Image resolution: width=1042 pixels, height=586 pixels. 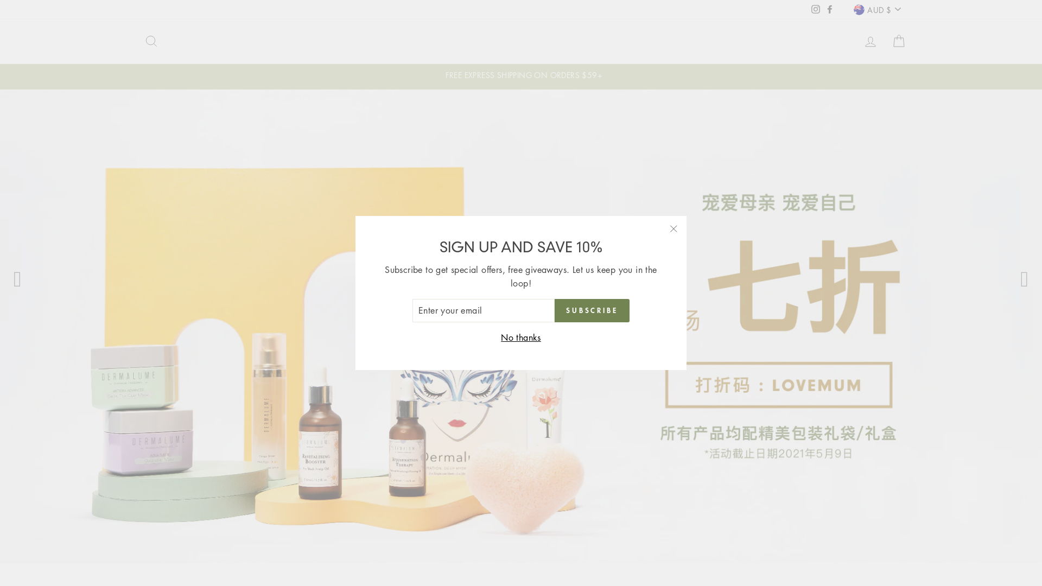 I want to click on Instagram, so click(x=816, y=9).